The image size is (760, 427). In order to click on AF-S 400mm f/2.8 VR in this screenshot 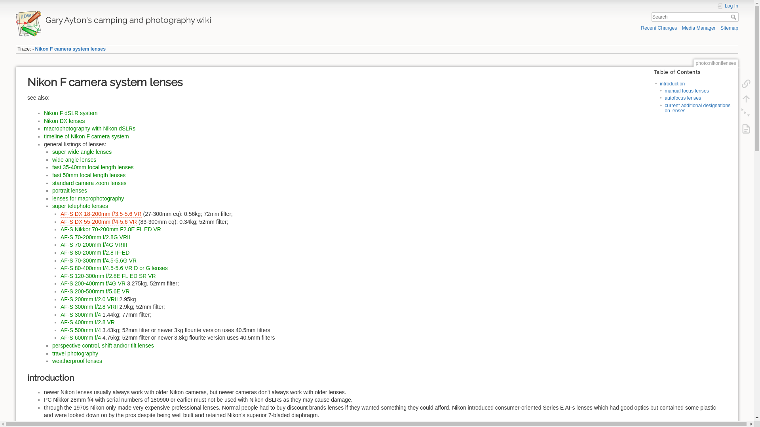, I will do `click(88, 322)`.